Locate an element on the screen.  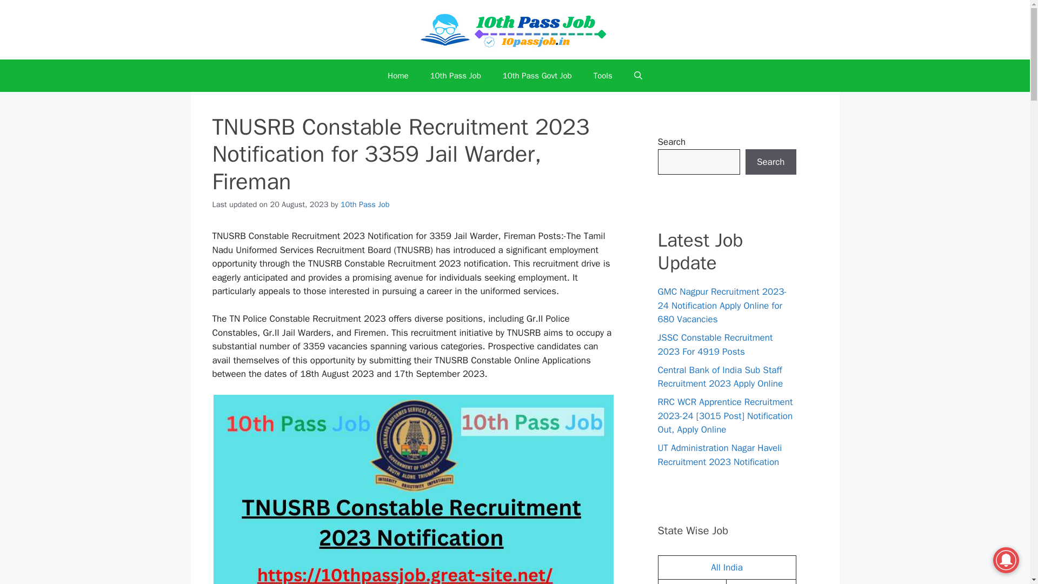
10th Pass Govt Job is located at coordinates (537, 76).